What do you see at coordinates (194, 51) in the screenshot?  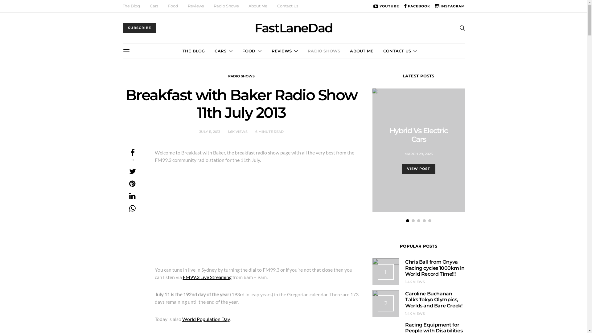 I see `THE BLOG` at bounding box center [194, 51].